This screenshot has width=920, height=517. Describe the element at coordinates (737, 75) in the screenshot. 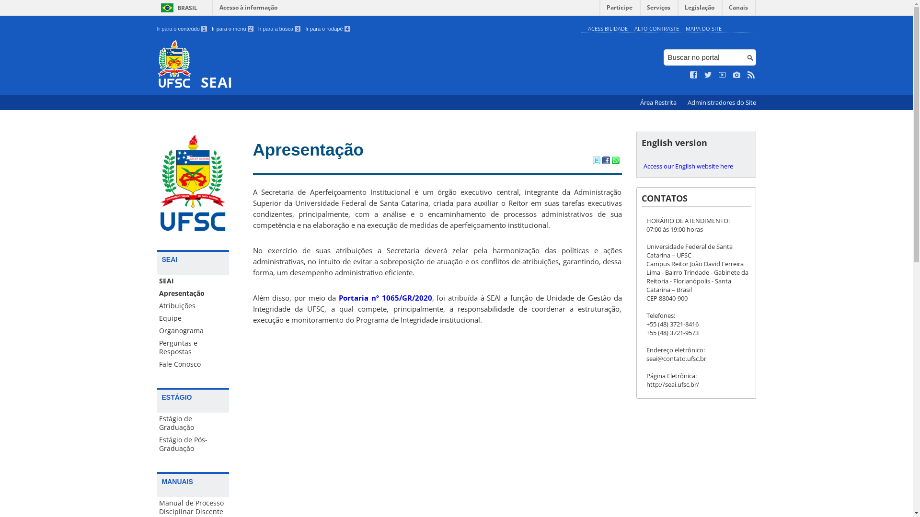

I see `Veja no Instagram` at that location.